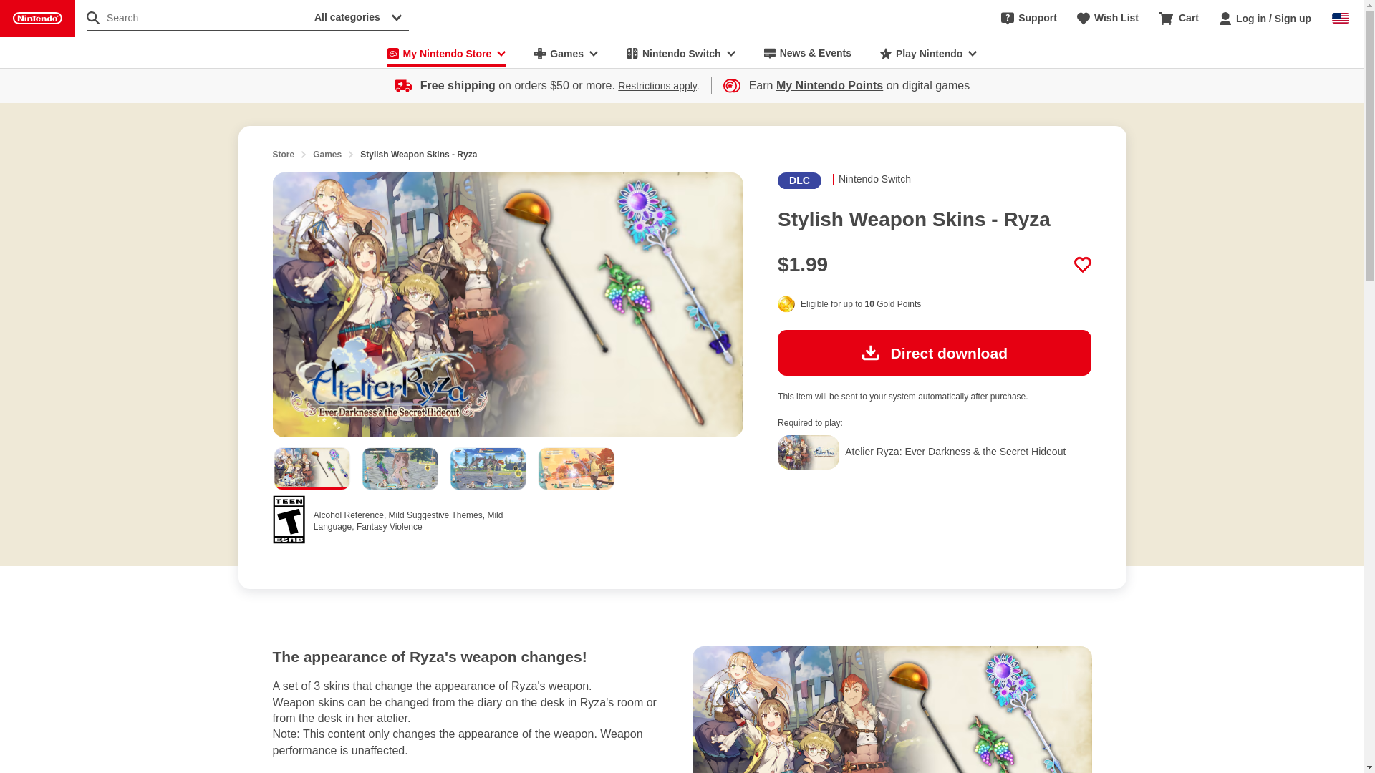 This screenshot has width=1375, height=773. What do you see at coordinates (1028, 19) in the screenshot?
I see `Support` at bounding box center [1028, 19].